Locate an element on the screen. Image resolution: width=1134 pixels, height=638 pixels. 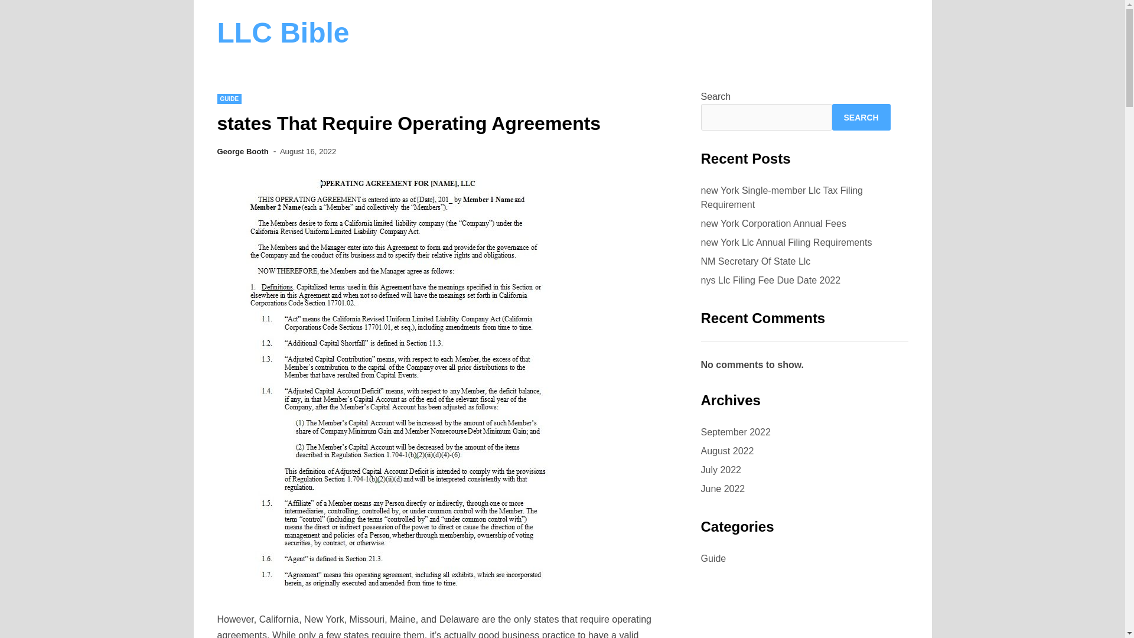
SEARCH is located at coordinates (861, 117).